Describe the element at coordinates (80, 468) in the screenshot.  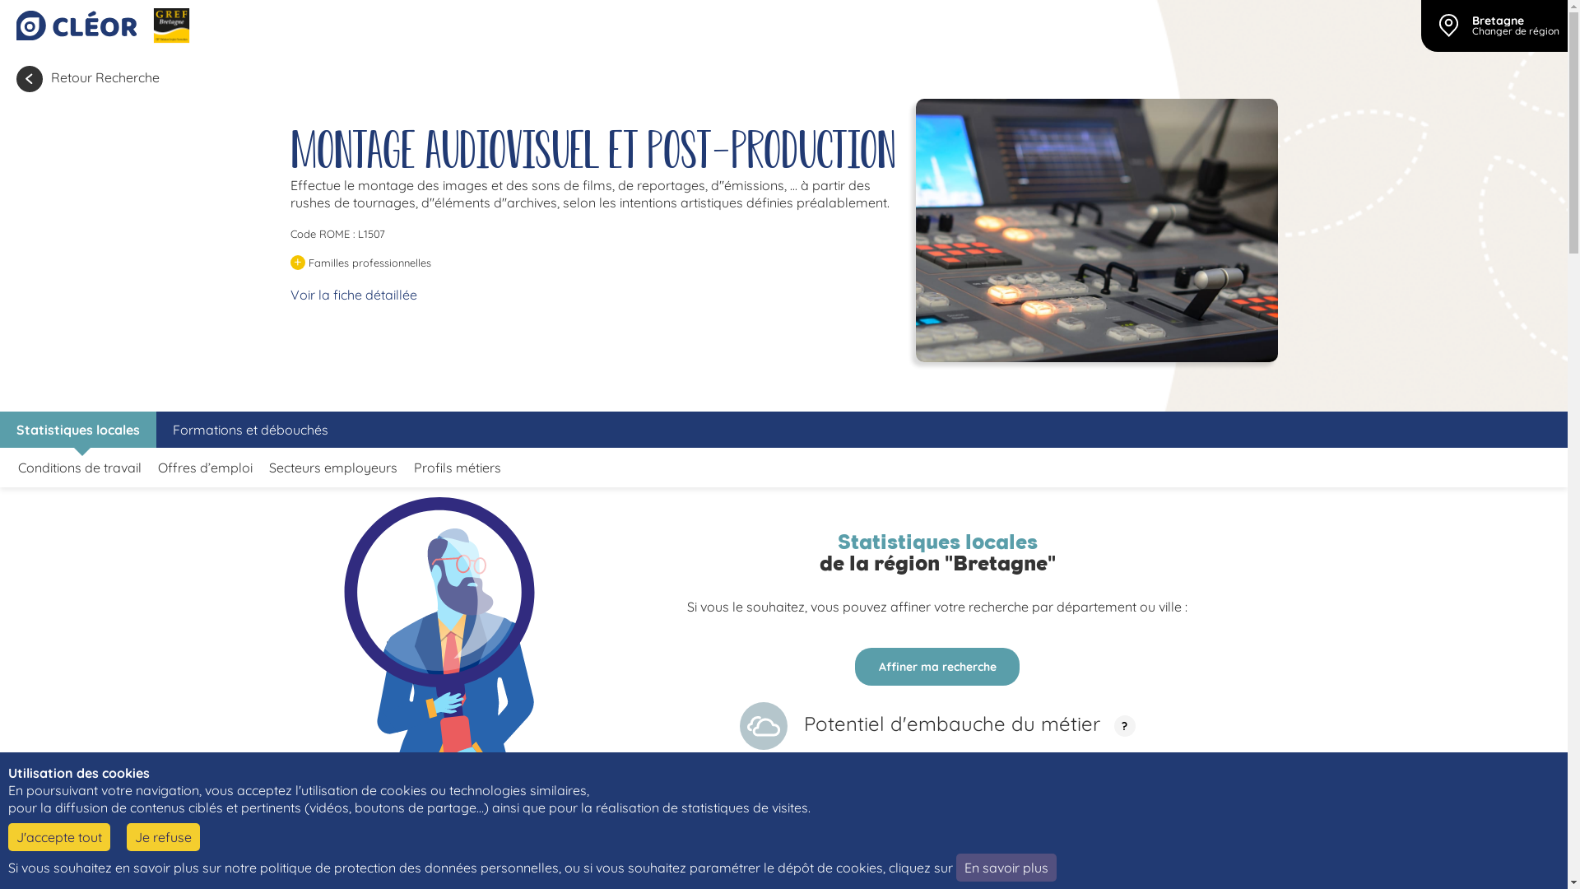
I see `Conditions de travail` at that location.